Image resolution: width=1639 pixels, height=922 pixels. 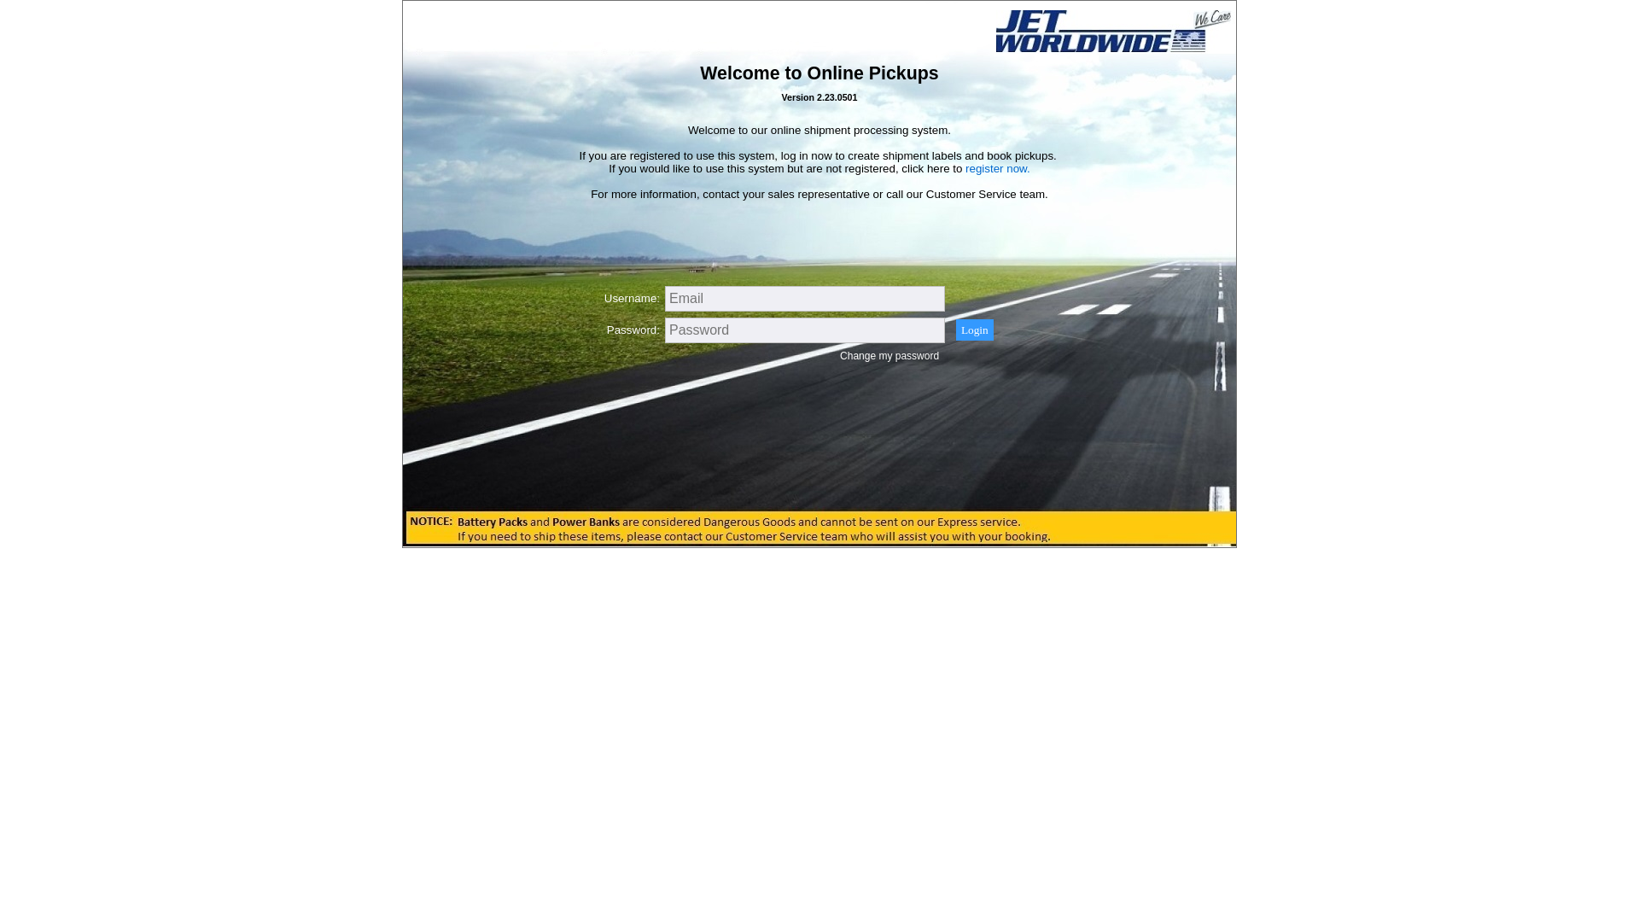 I want to click on Login, so click(x=975, y=330).